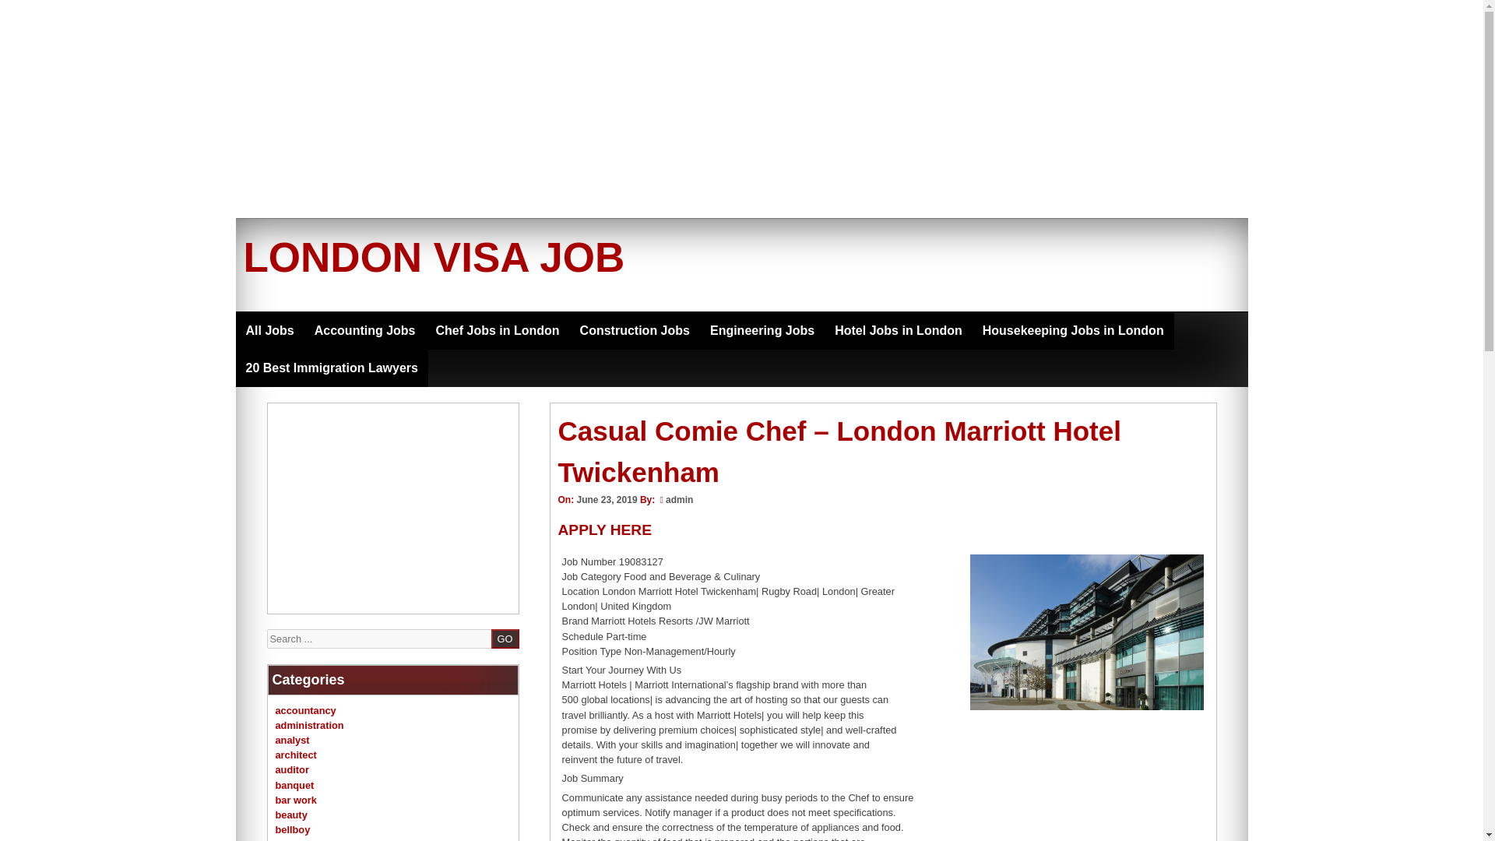  What do you see at coordinates (433, 257) in the screenshot?
I see `LONDON VISA JOB` at bounding box center [433, 257].